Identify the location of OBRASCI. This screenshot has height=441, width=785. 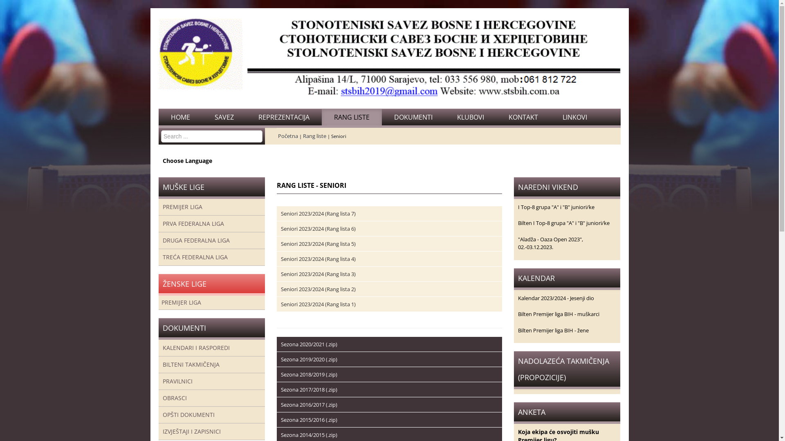
(212, 398).